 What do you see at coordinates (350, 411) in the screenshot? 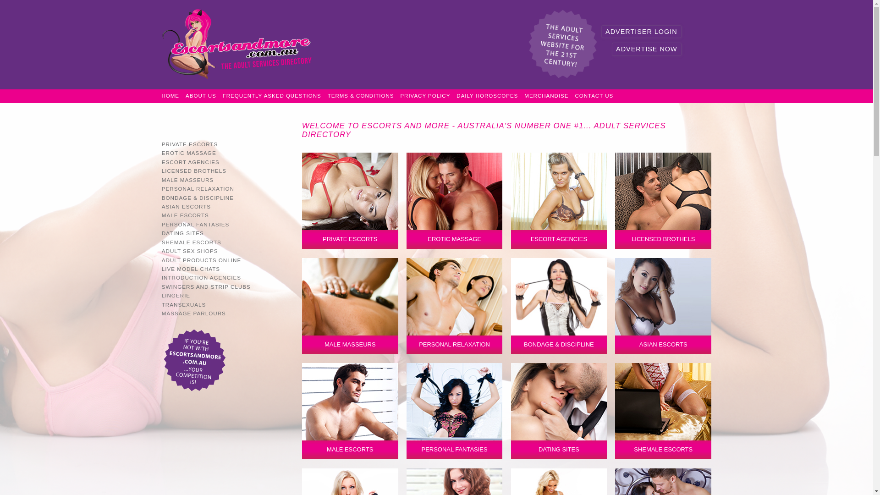
I see `MALE ESCORTS` at bounding box center [350, 411].